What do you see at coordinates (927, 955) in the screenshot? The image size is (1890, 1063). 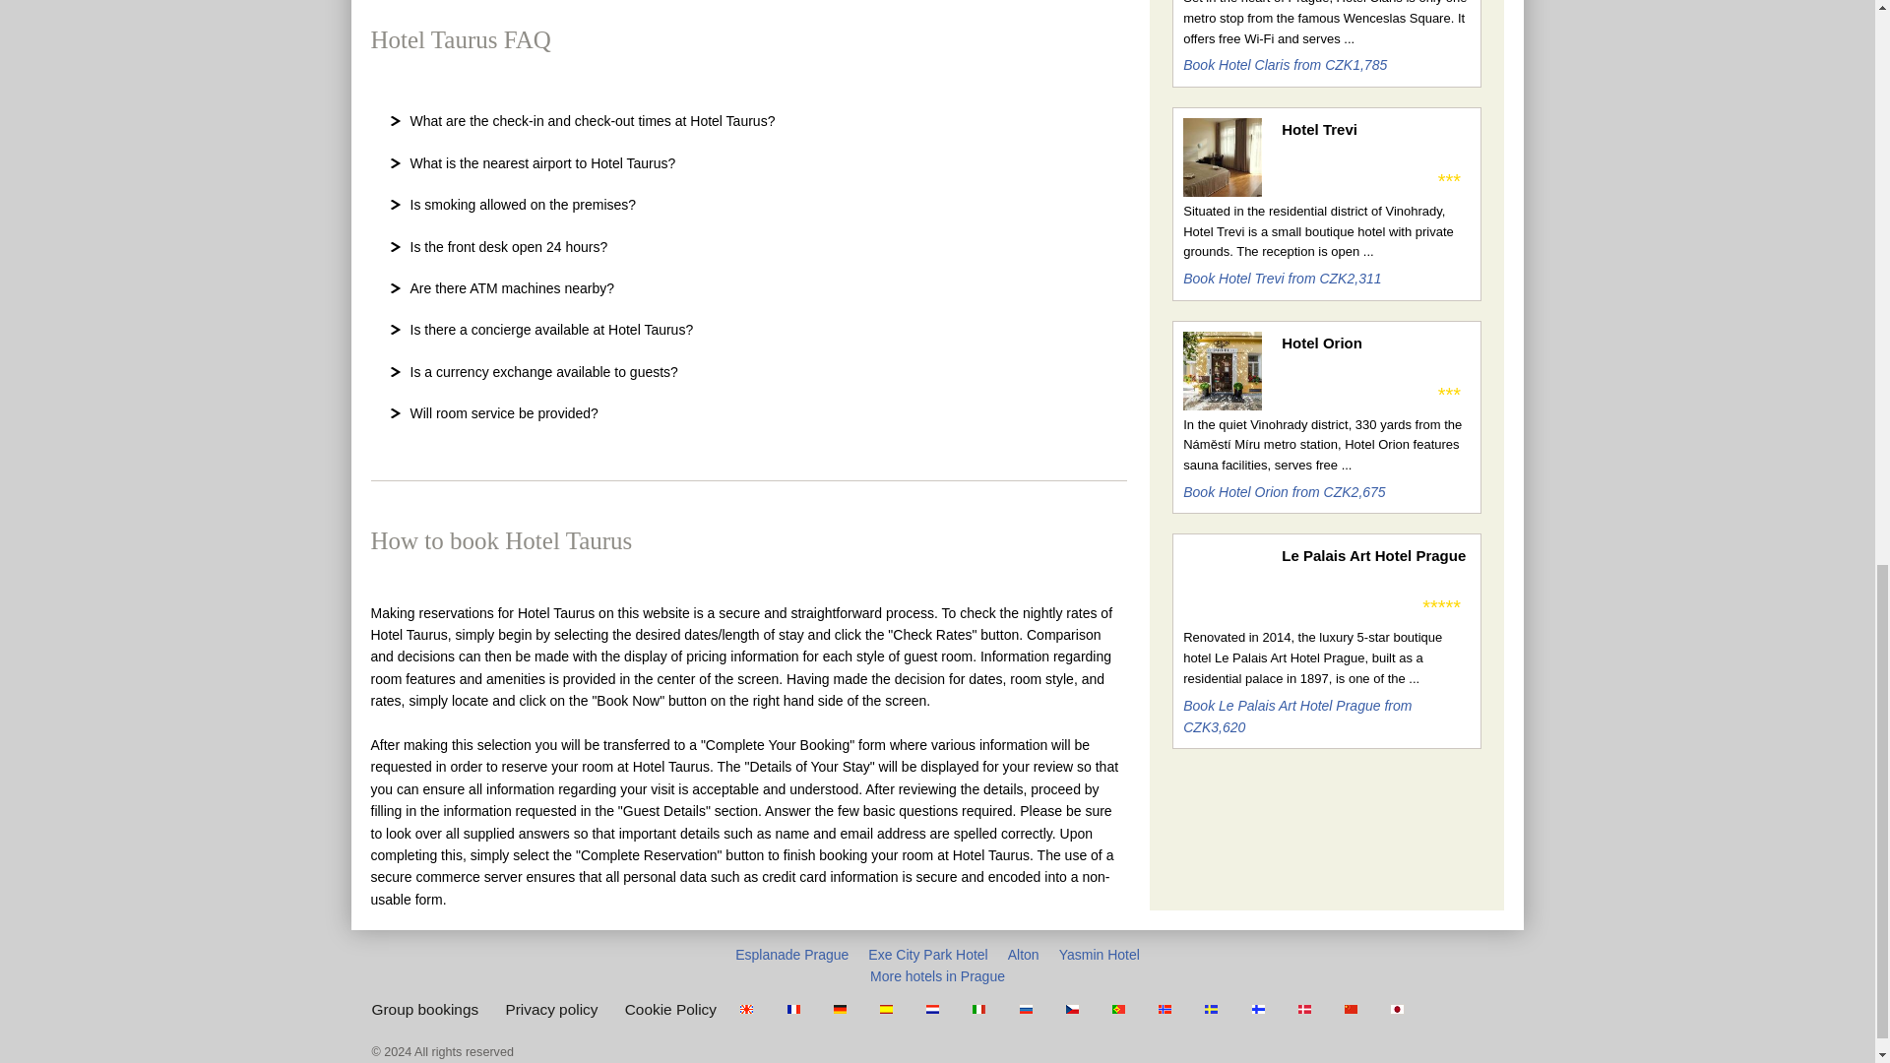 I see `Exe City Park Hotel` at bounding box center [927, 955].